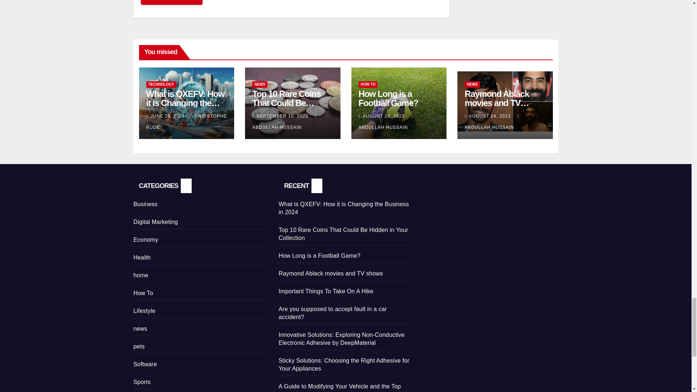 The image size is (697, 392). What do you see at coordinates (497, 103) in the screenshot?
I see `Permalink to: Raymond Ablack movies and TV shows` at bounding box center [497, 103].